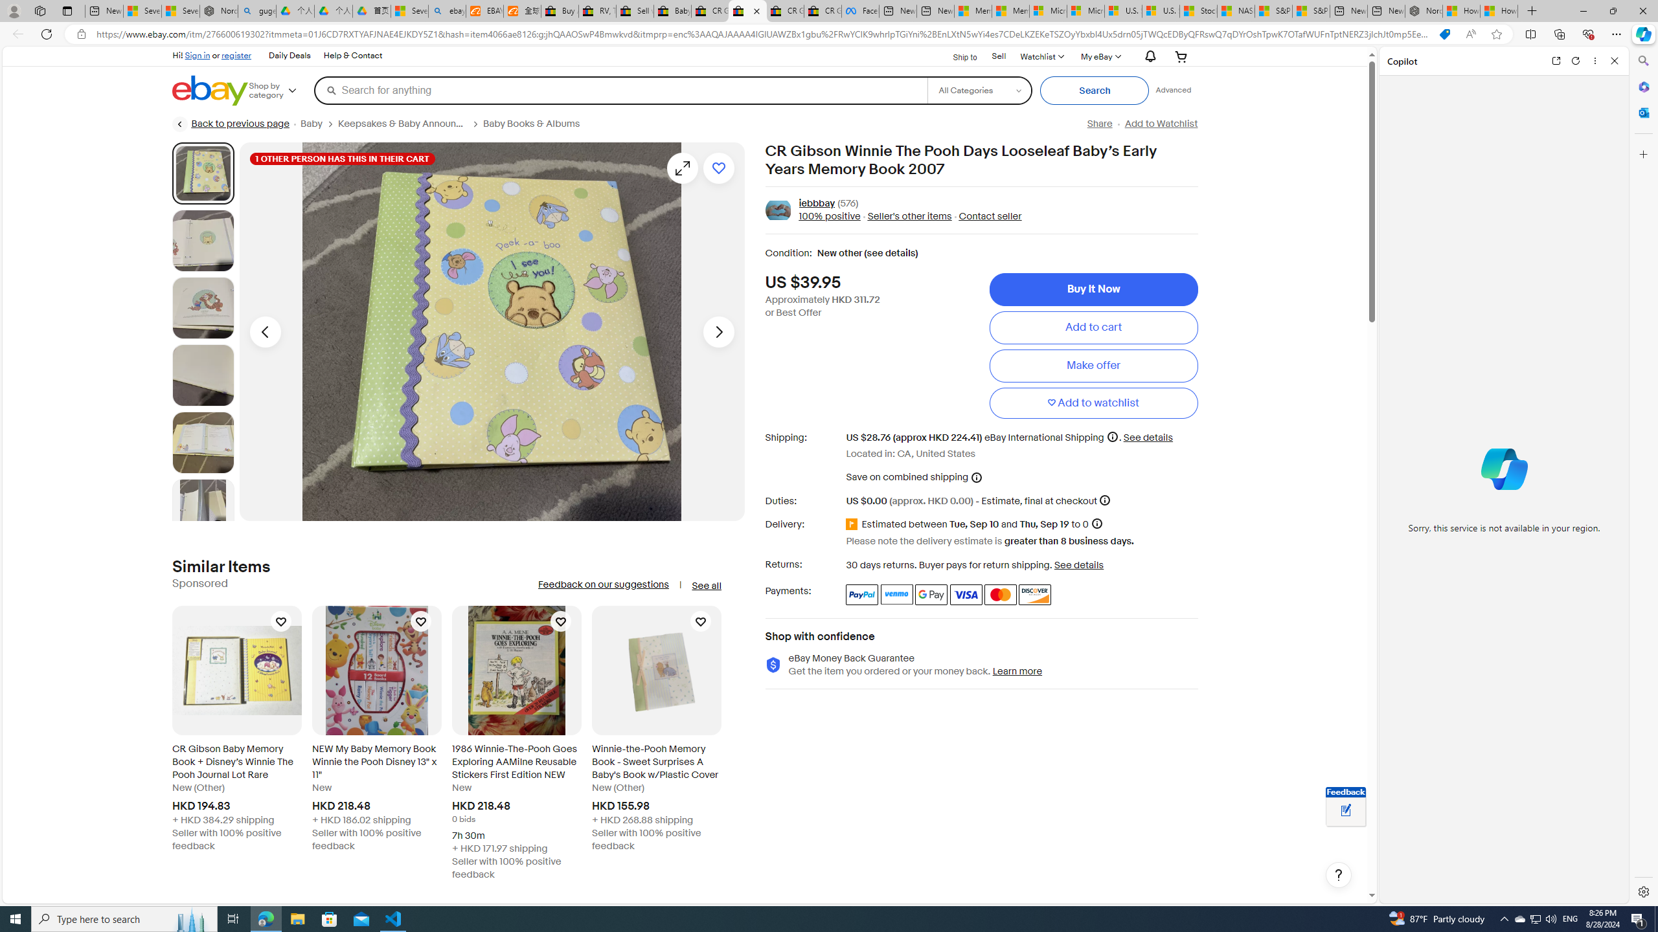 Image resolution: width=1658 pixels, height=932 pixels. I want to click on Picture 6 of 22, so click(203, 510).